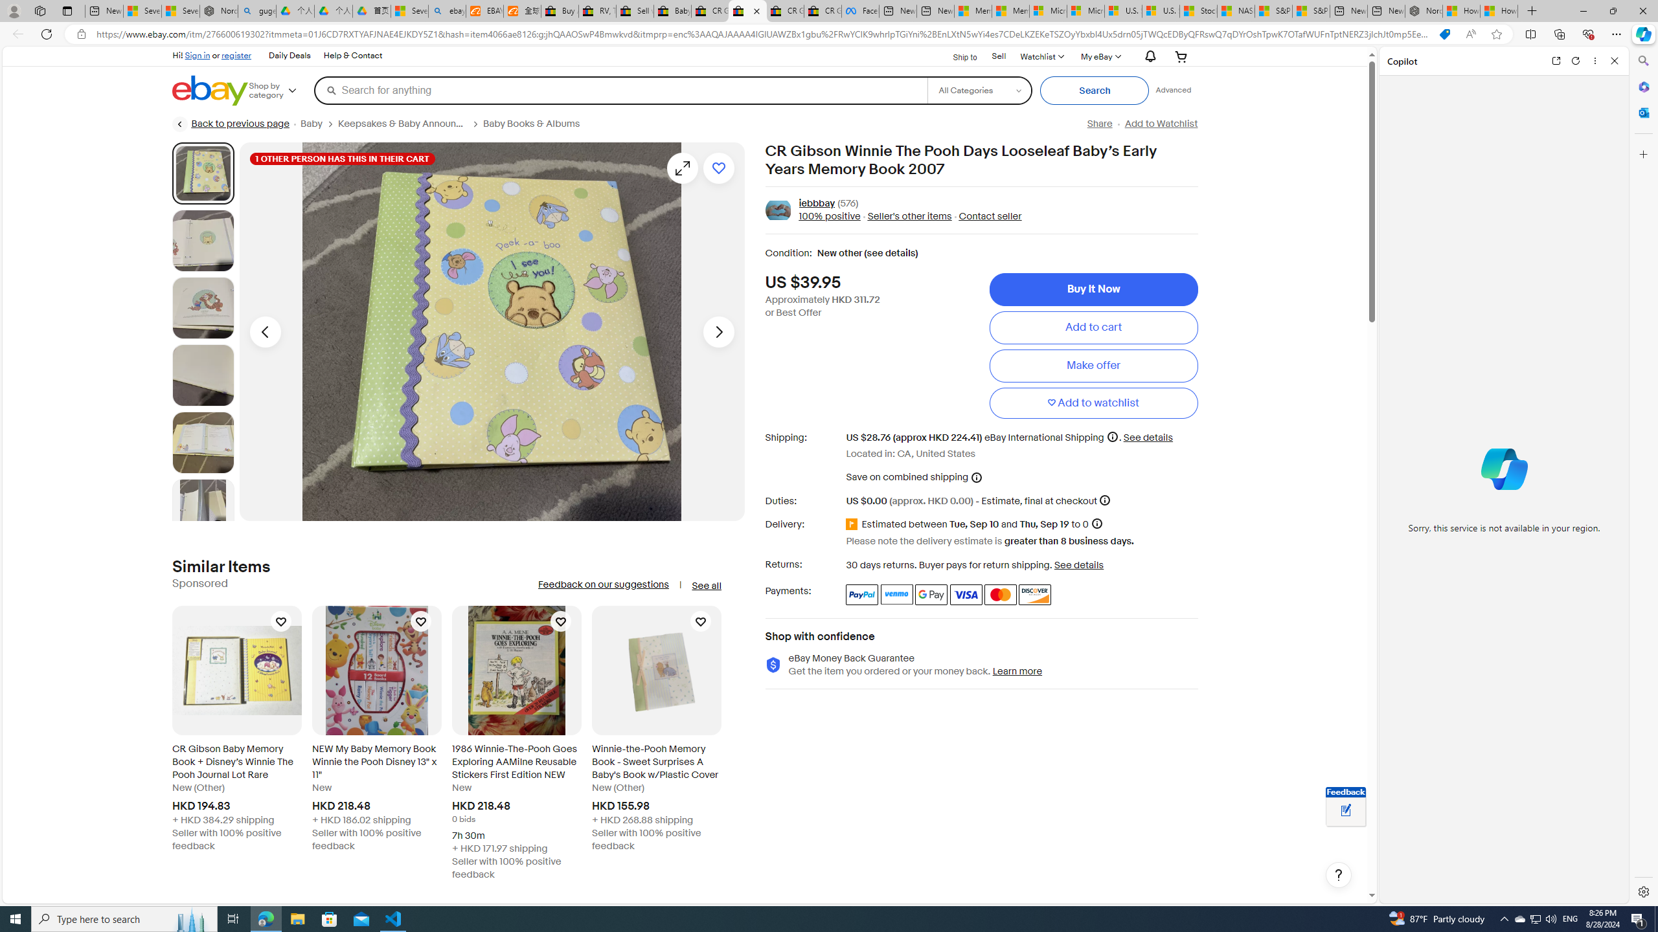 Image resolution: width=1658 pixels, height=932 pixels. I want to click on Picture 6 of 22, so click(203, 510).